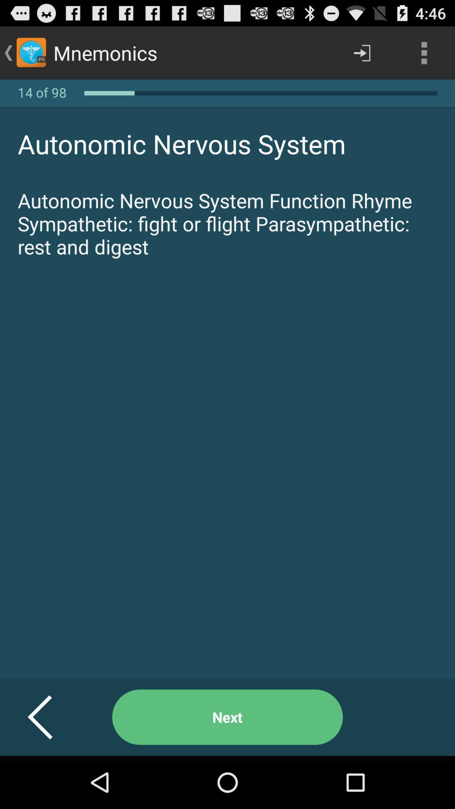  I want to click on turn on the icon to the right of the mnemonics, so click(362, 53).